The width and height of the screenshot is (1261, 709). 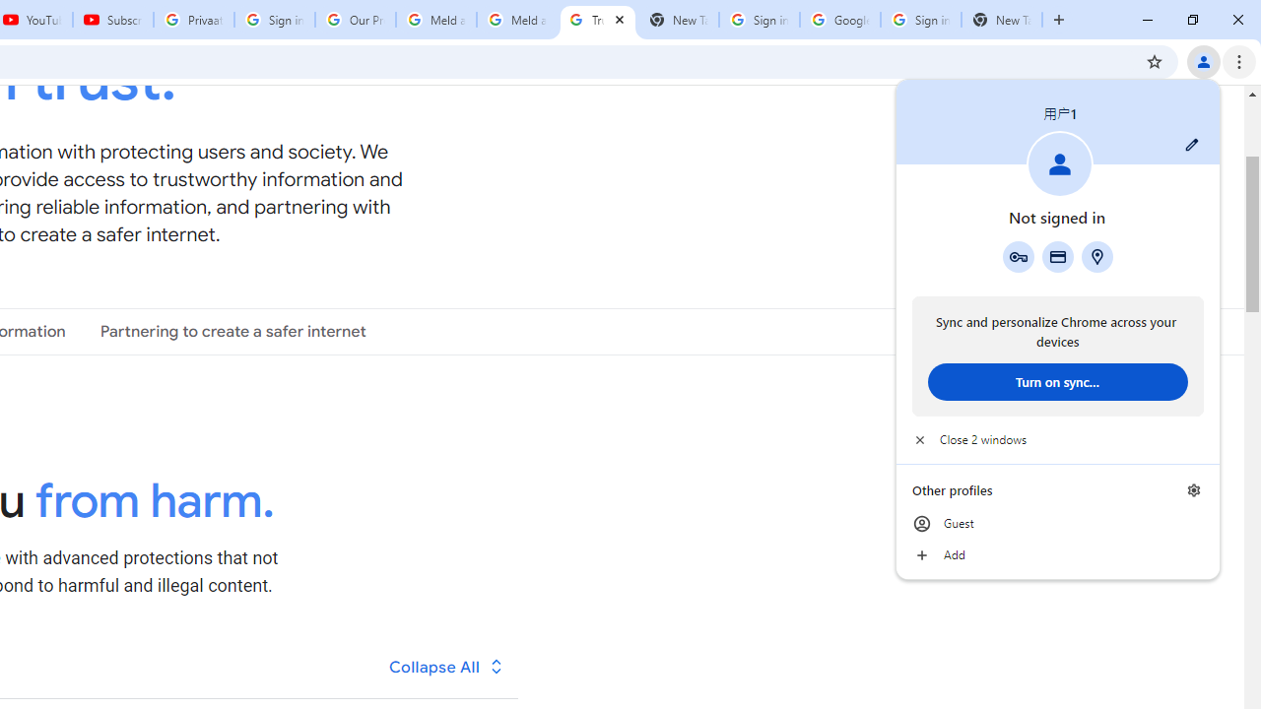 What do you see at coordinates (232, 331) in the screenshot?
I see `Partnering to create a safer internet` at bounding box center [232, 331].